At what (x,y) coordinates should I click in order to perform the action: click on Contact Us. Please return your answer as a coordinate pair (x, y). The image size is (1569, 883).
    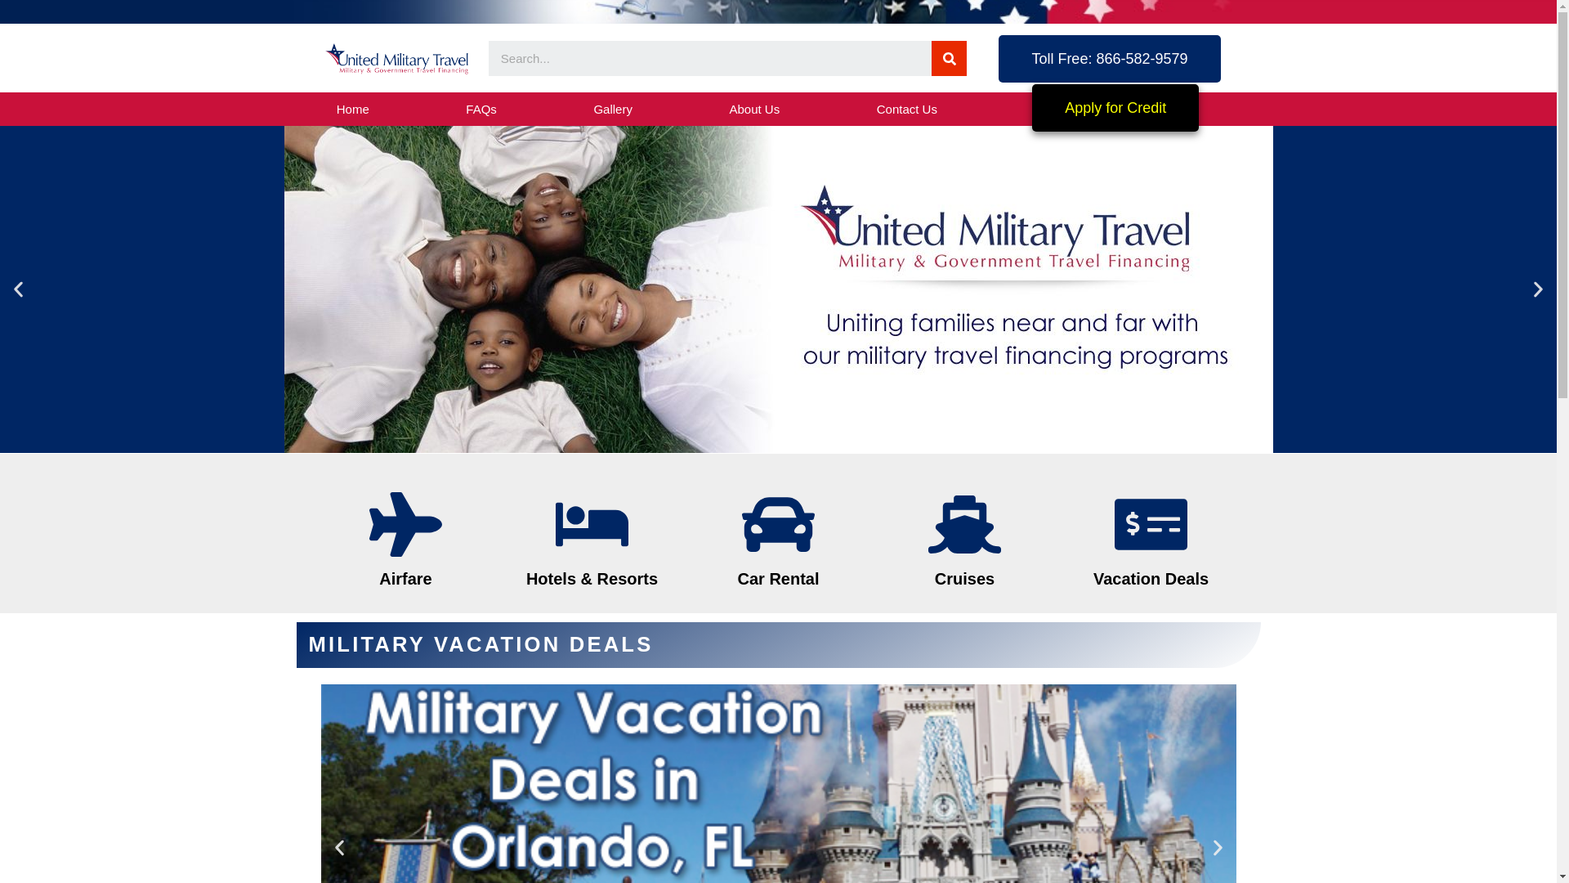
    Looking at the image, I should click on (906, 111).